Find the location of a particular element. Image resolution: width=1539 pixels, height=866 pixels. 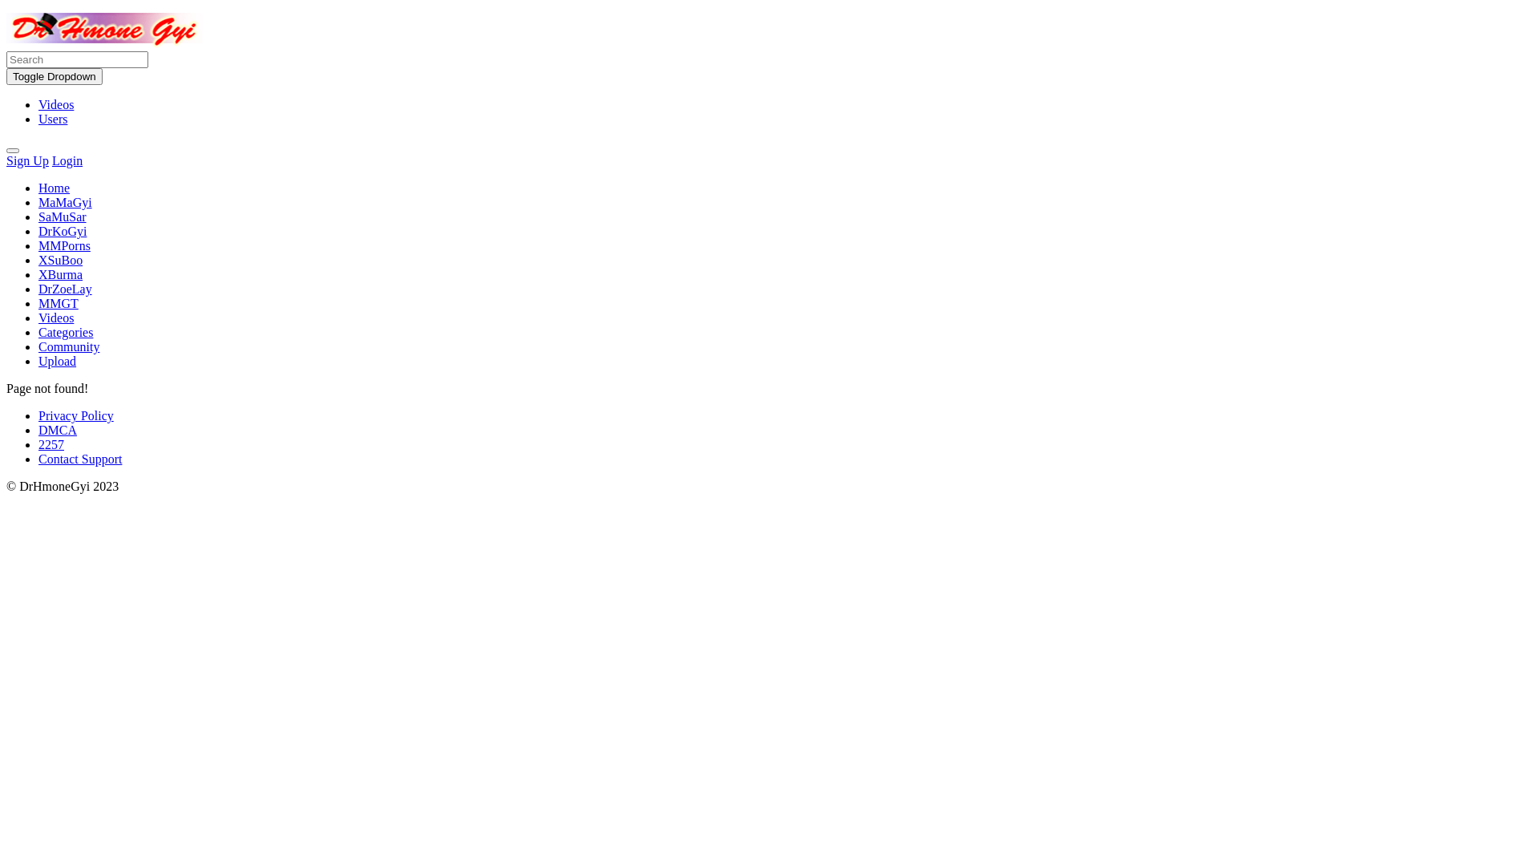

2257 is located at coordinates (51, 444).